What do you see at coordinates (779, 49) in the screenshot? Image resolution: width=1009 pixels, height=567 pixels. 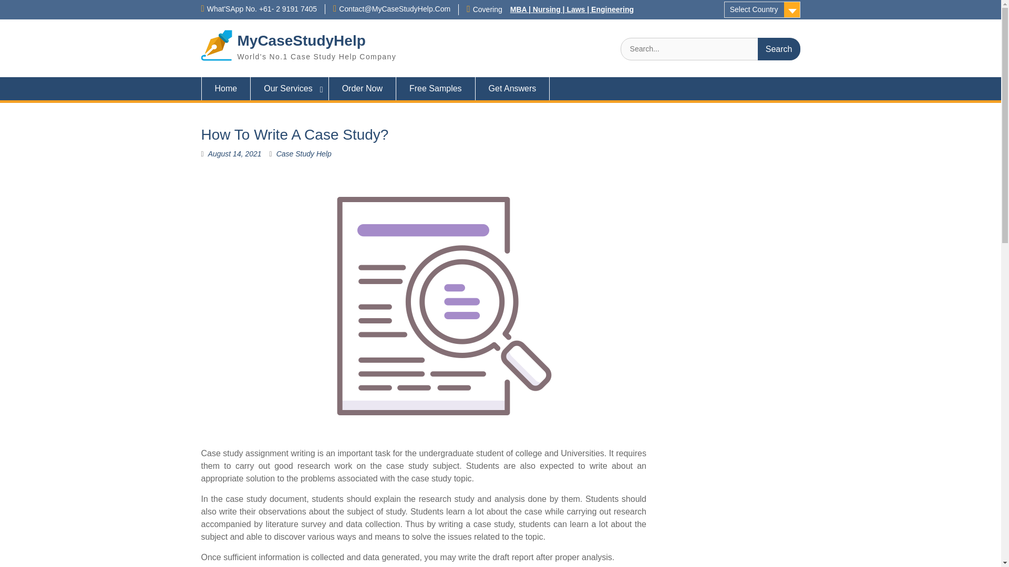 I see `Search` at bounding box center [779, 49].